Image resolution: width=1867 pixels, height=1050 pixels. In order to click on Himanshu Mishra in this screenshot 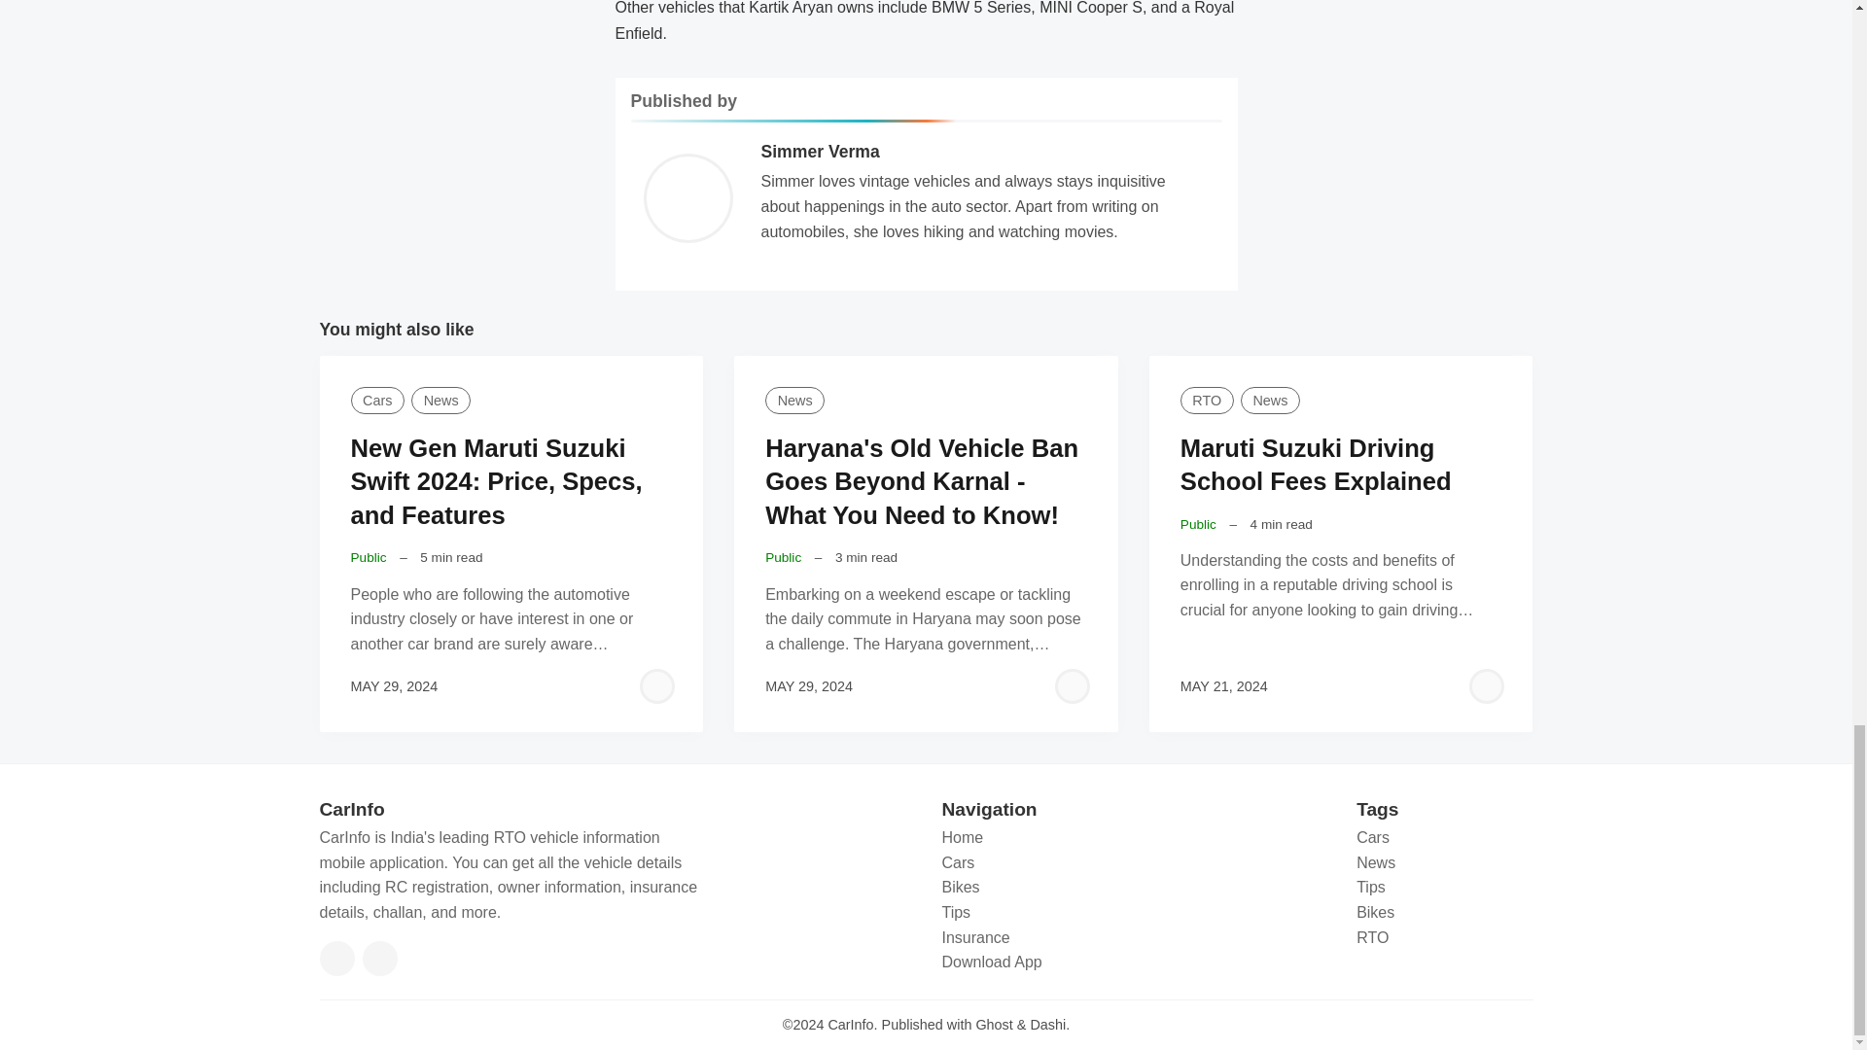, I will do `click(1072, 686)`.